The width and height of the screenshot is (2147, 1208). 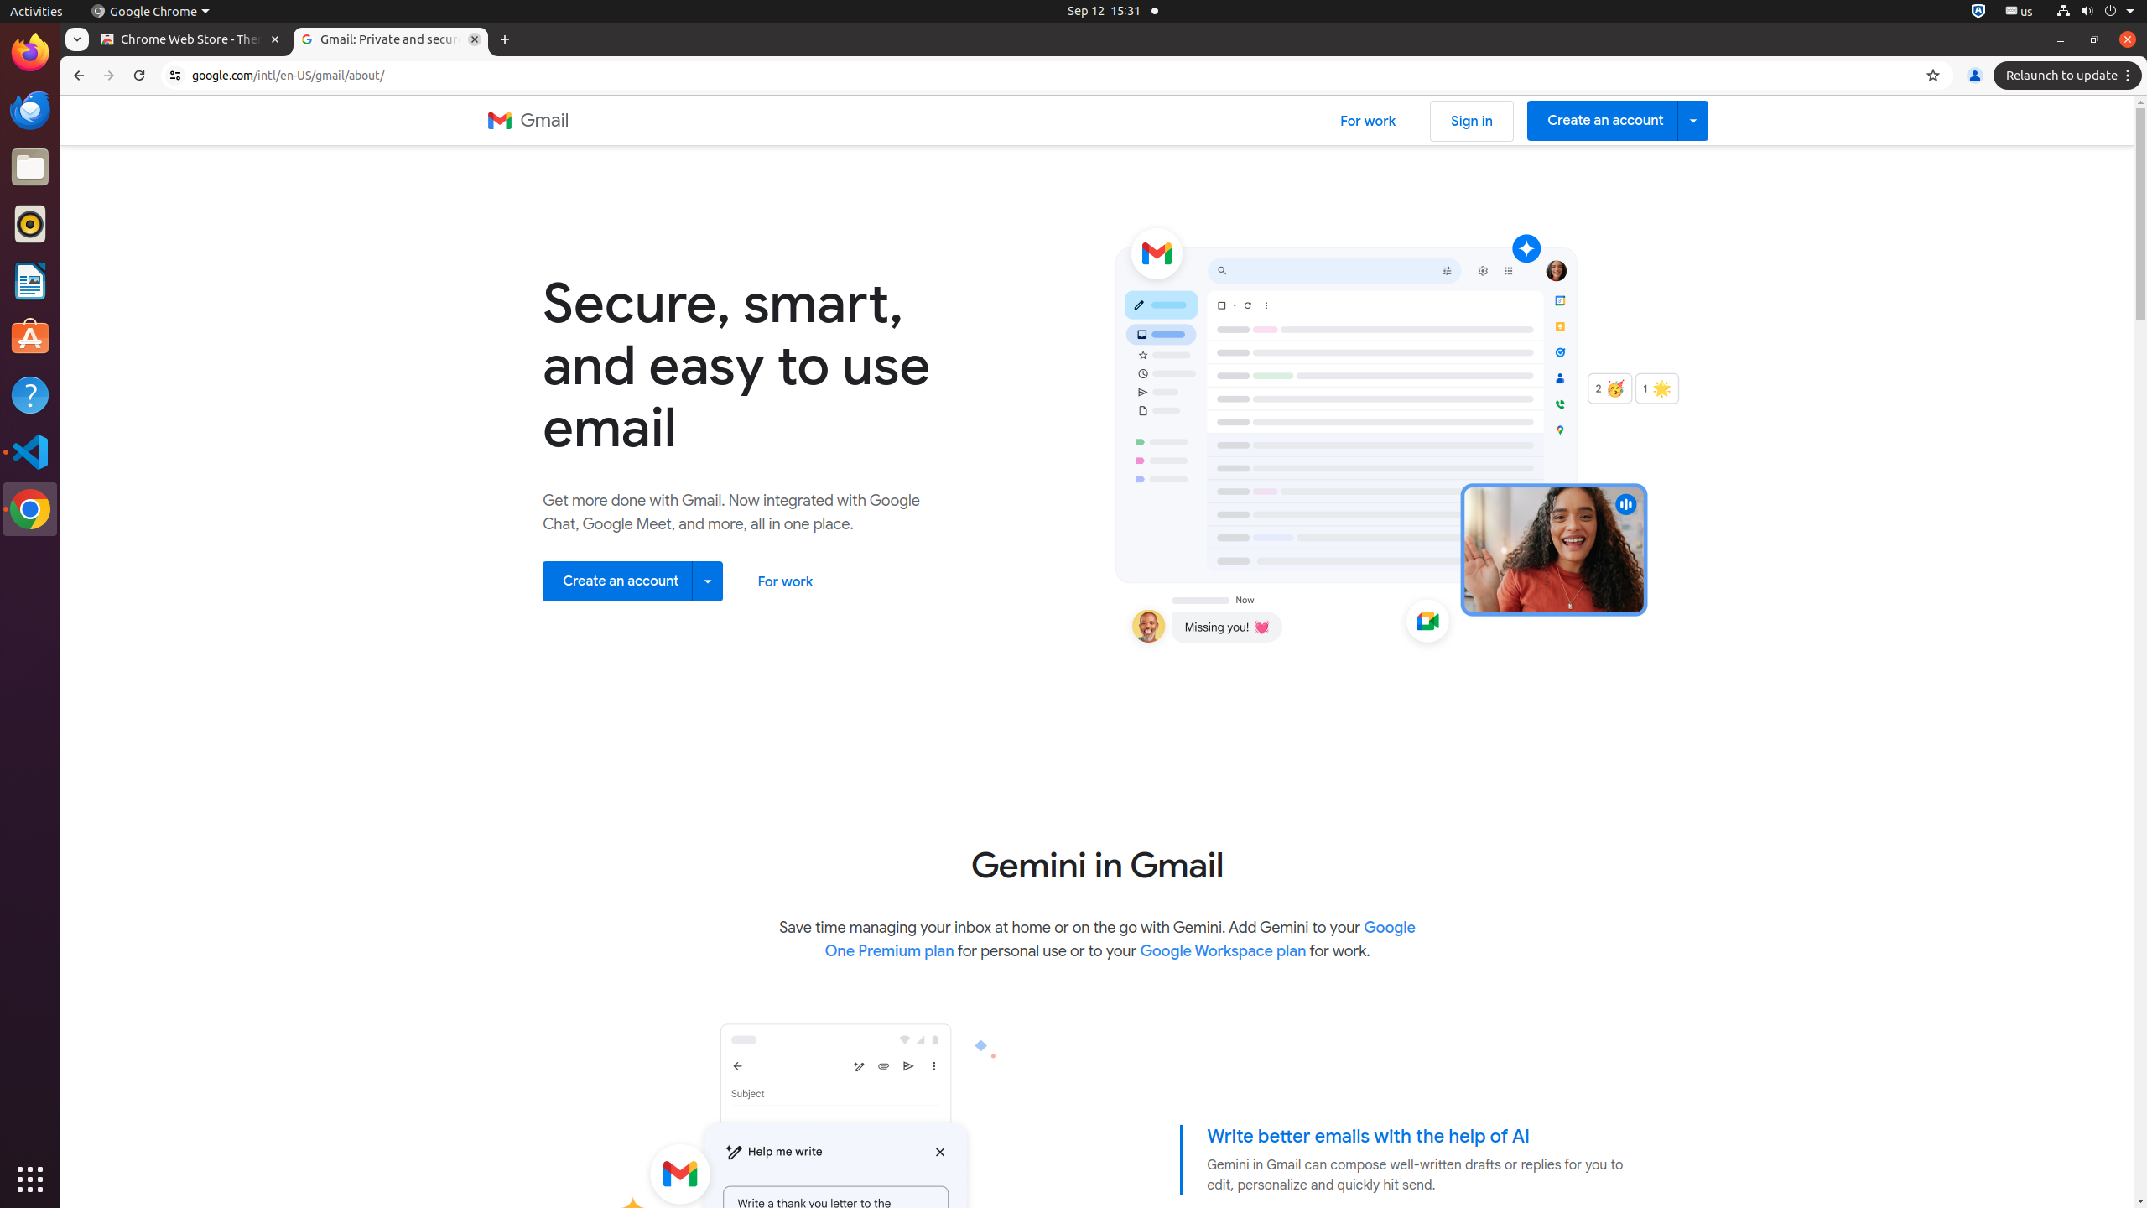 What do you see at coordinates (77, 75) in the screenshot?
I see `Back` at bounding box center [77, 75].